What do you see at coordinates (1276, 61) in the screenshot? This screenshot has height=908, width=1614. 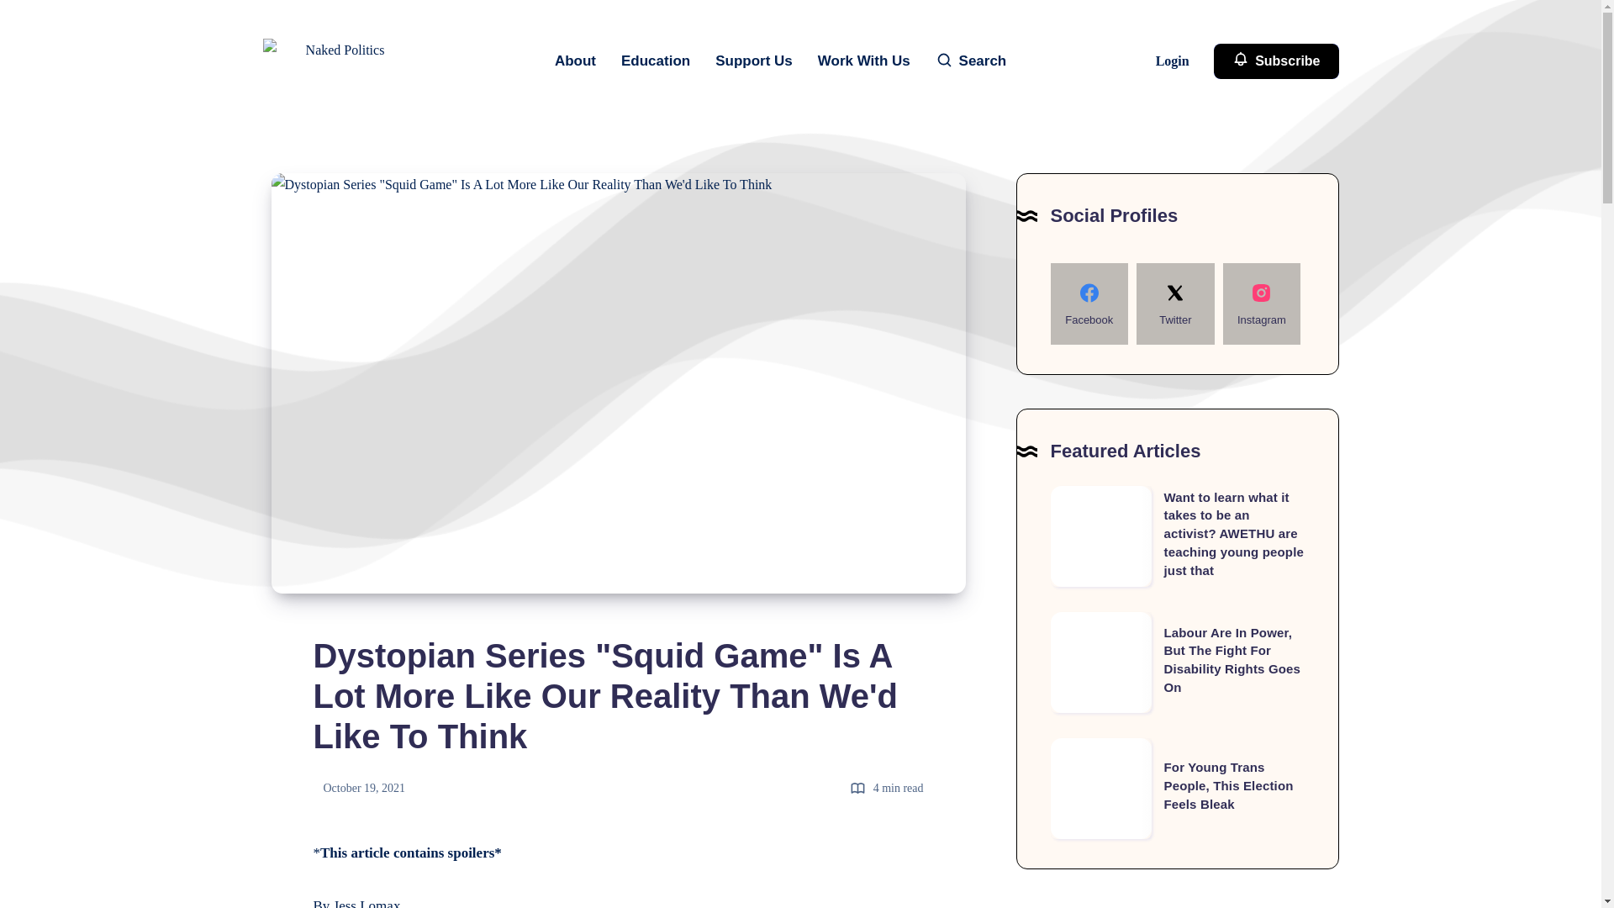 I see `Subscribe` at bounding box center [1276, 61].